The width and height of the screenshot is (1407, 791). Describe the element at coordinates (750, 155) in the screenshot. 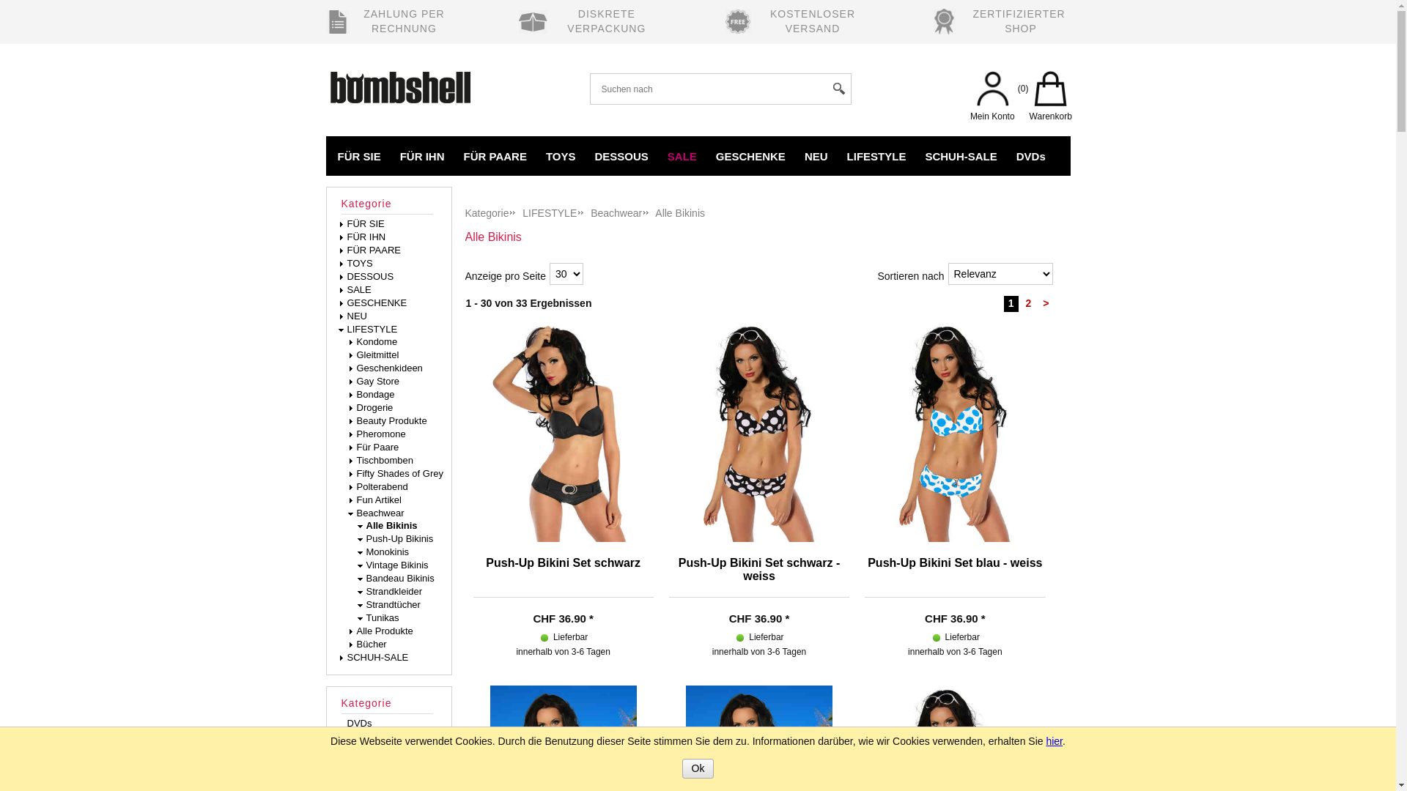

I see `GESCHENKE` at that location.